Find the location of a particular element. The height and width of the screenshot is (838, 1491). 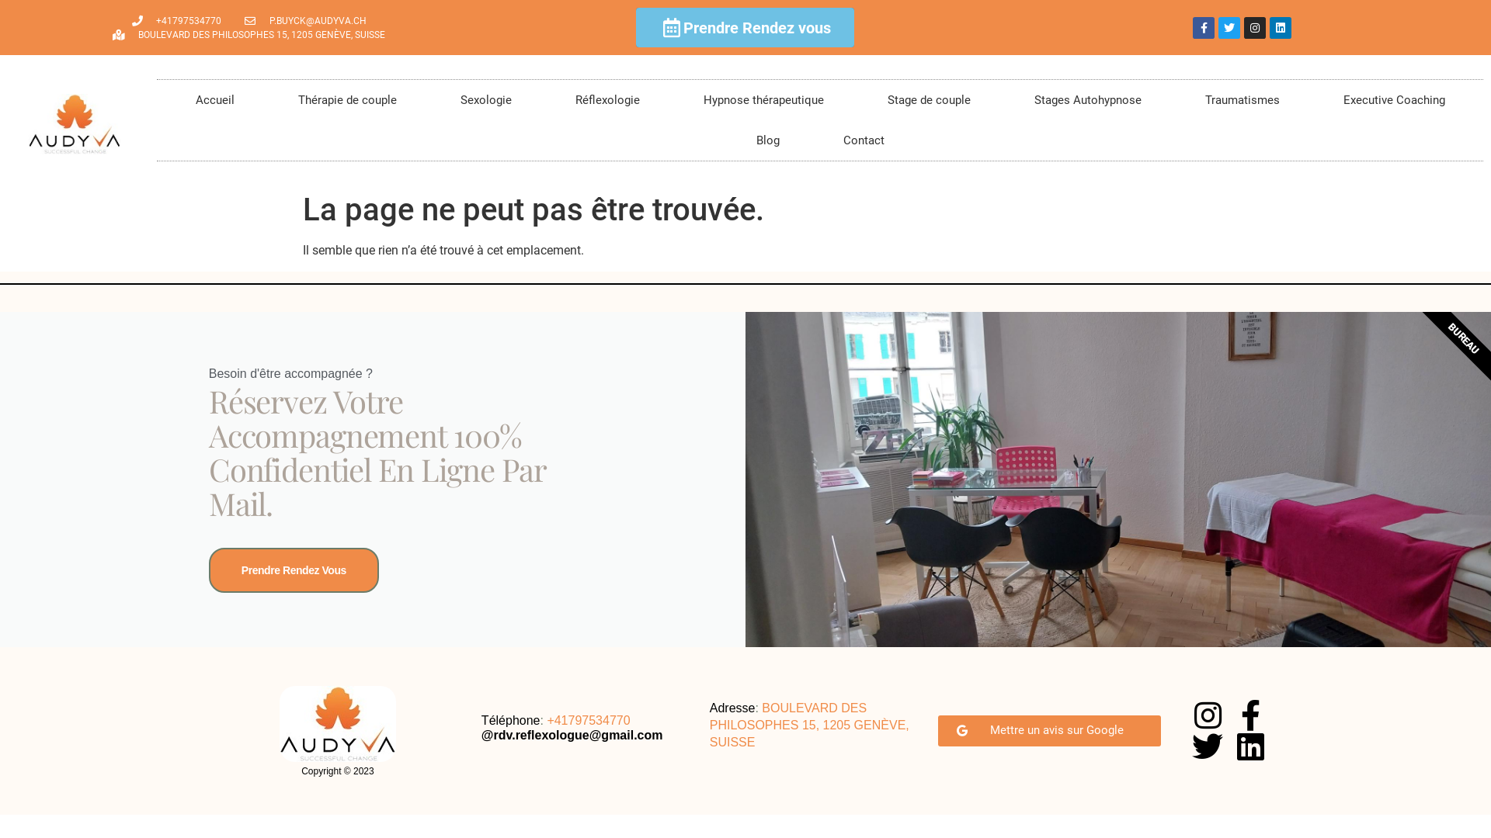

Accueil is located at coordinates (214, 100).